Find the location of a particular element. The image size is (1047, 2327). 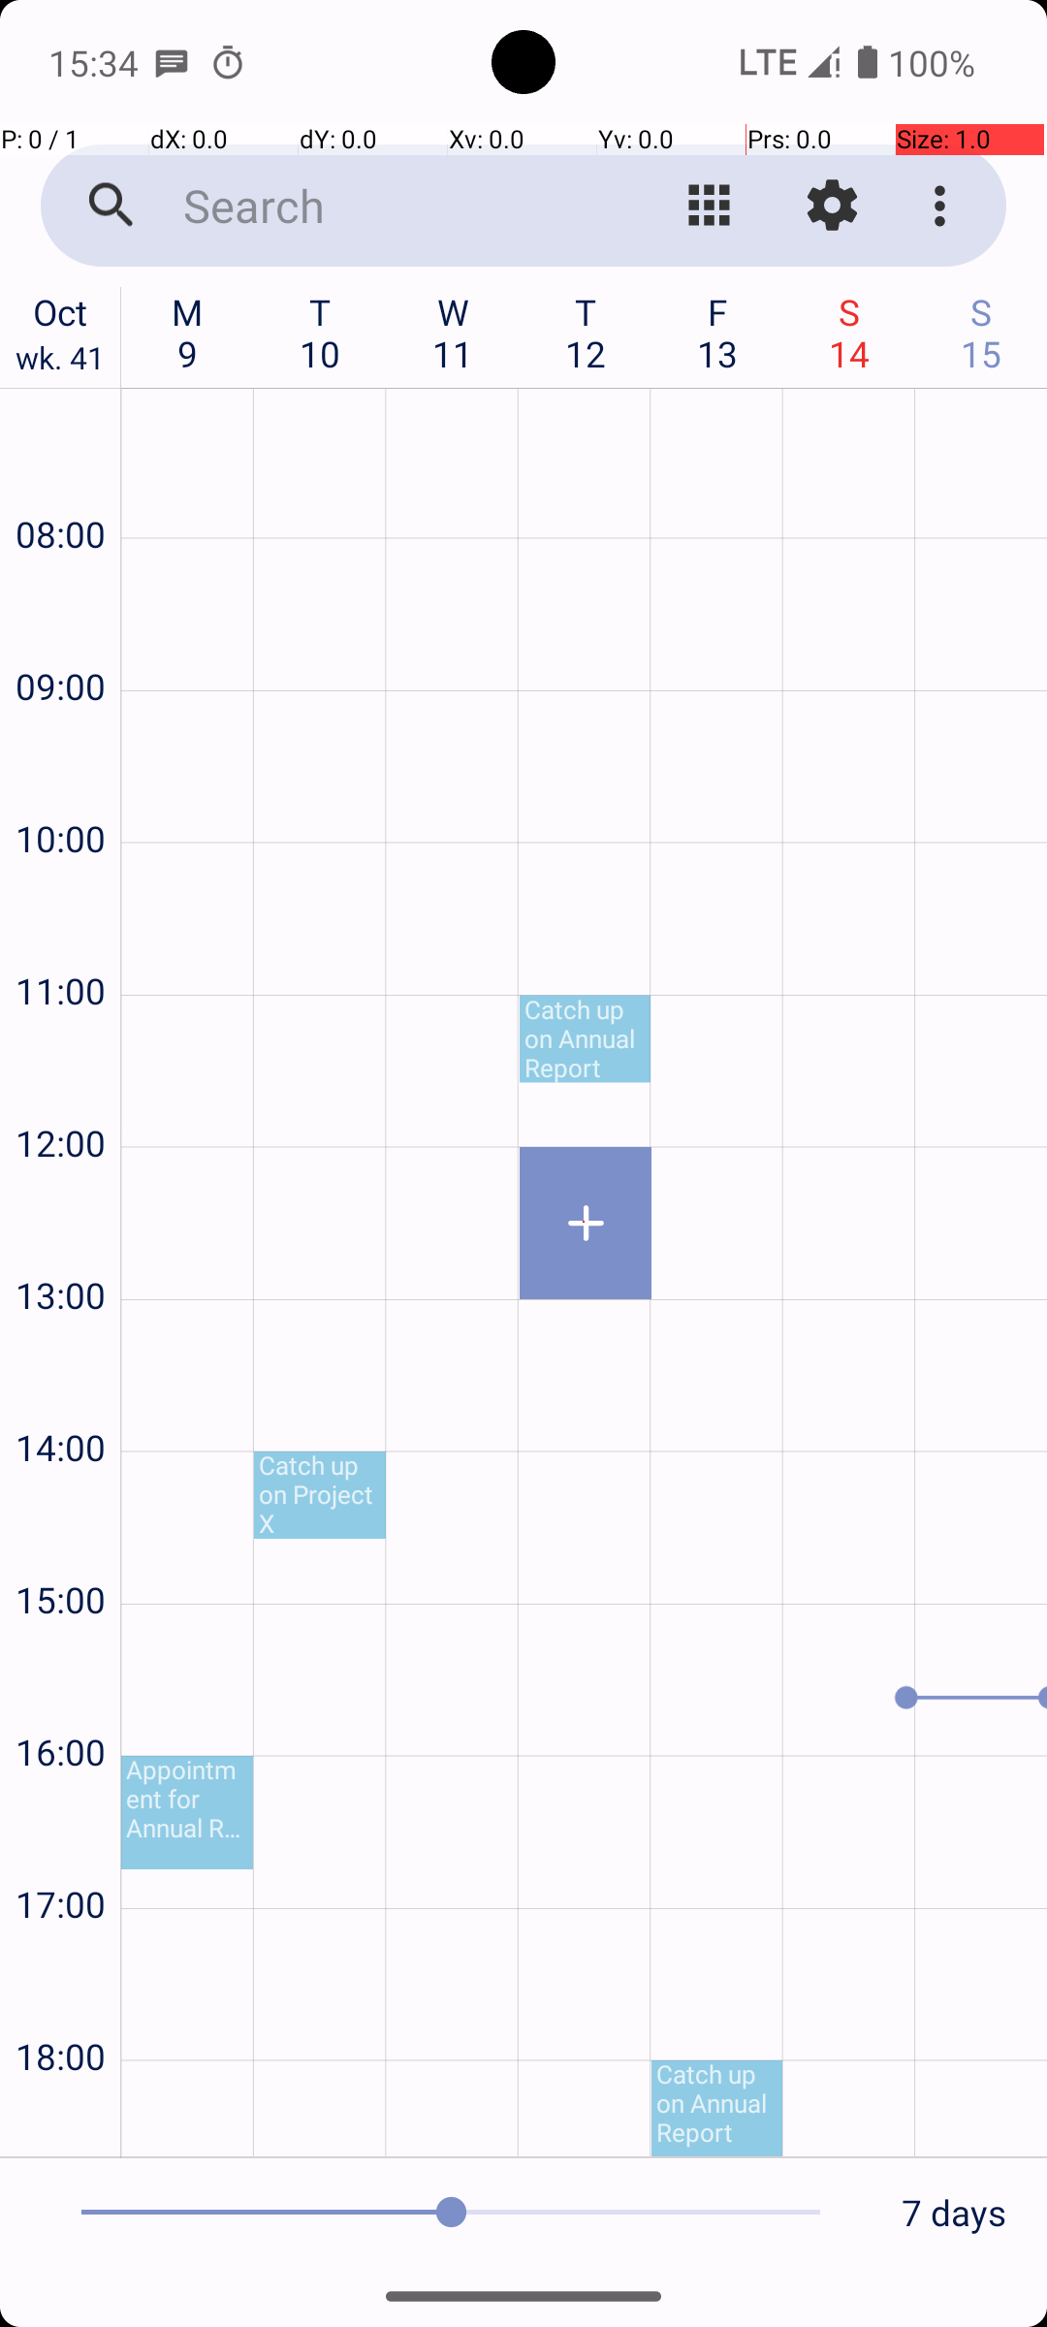

F
13 is located at coordinates (717, 333).